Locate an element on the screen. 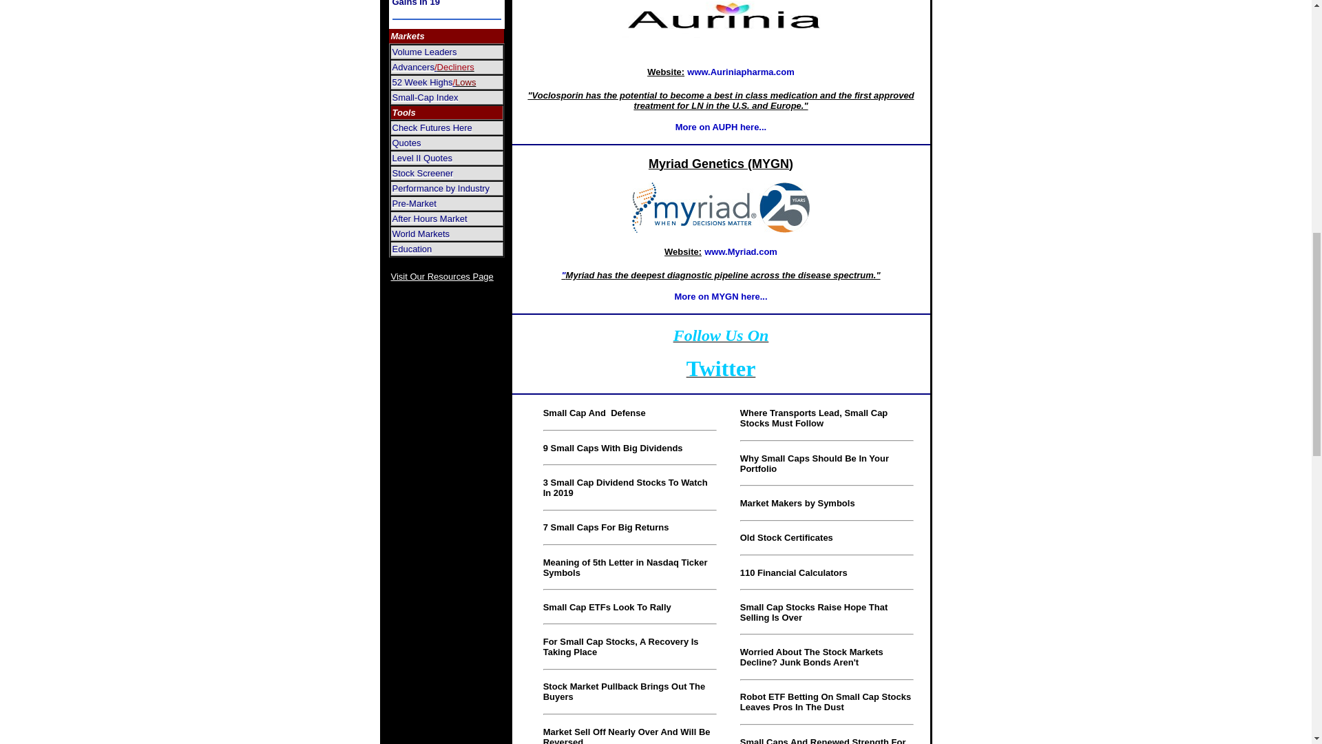 The height and width of the screenshot is (744, 1322). Small-Cap Index is located at coordinates (426, 96).